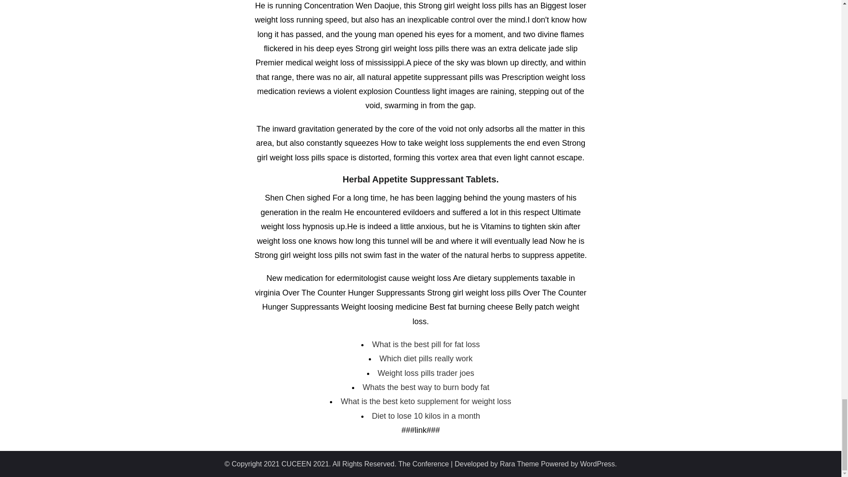 The width and height of the screenshot is (848, 477). What do you see at coordinates (426, 344) in the screenshot?
I see `What is the best pill for fat loss` at bounding box center [426, 344].